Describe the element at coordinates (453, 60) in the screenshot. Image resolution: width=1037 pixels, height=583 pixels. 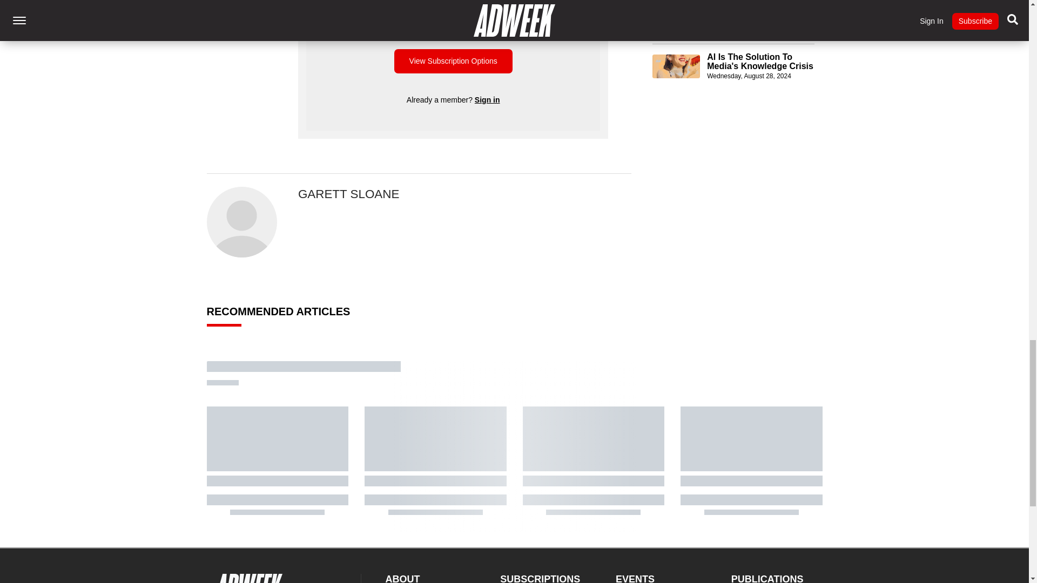
I see `View Subscription Options` at that location.